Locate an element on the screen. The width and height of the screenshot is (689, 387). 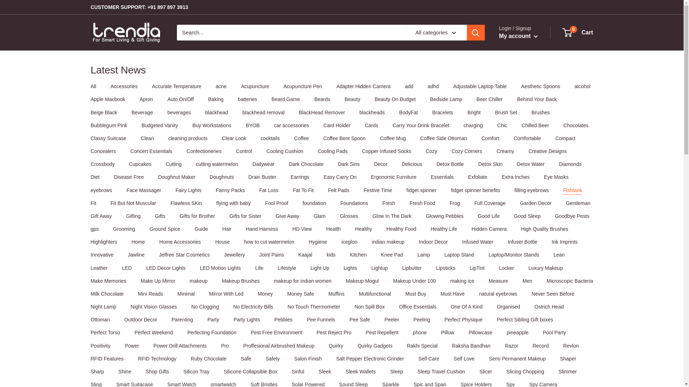
add is located at coordinates (409, 86).